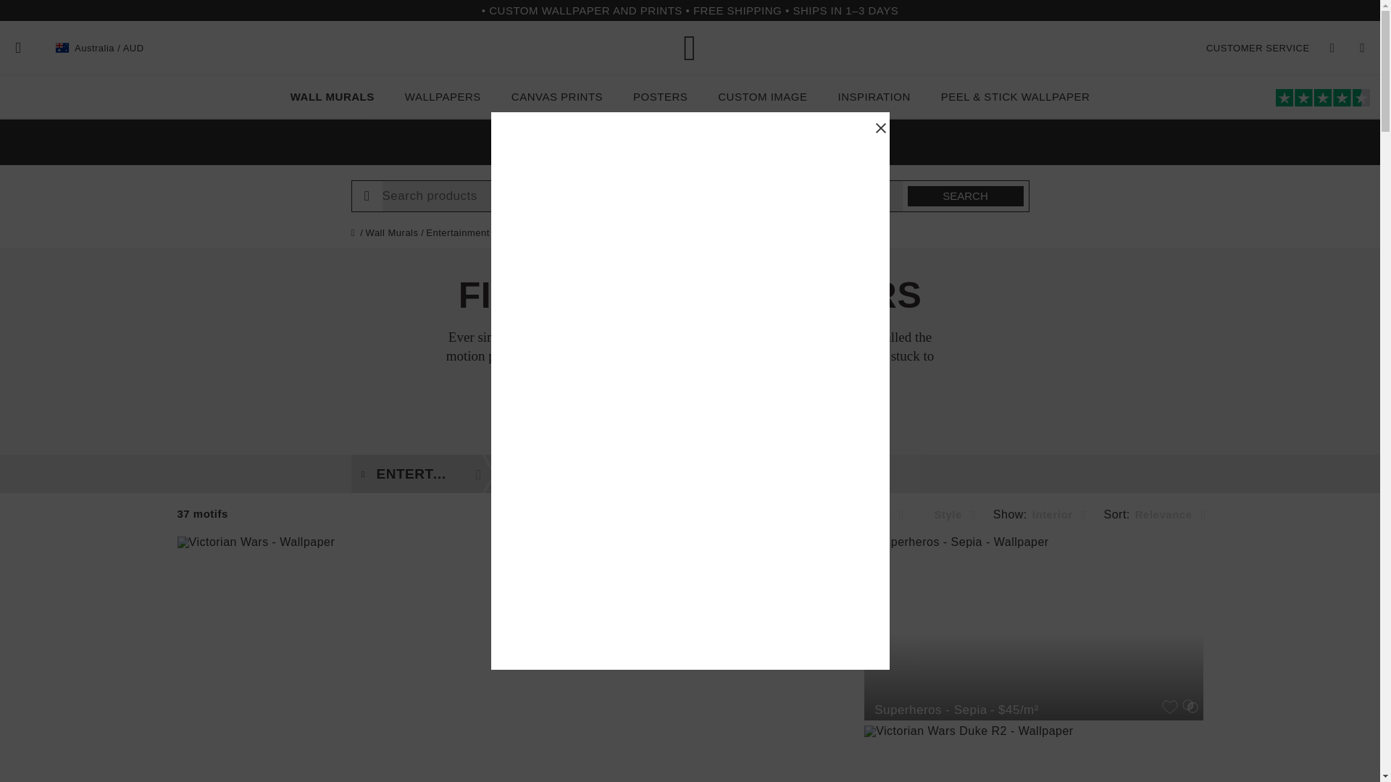 The image size is (1391, 782). I want to click on Open site selector, so click(100, 48).